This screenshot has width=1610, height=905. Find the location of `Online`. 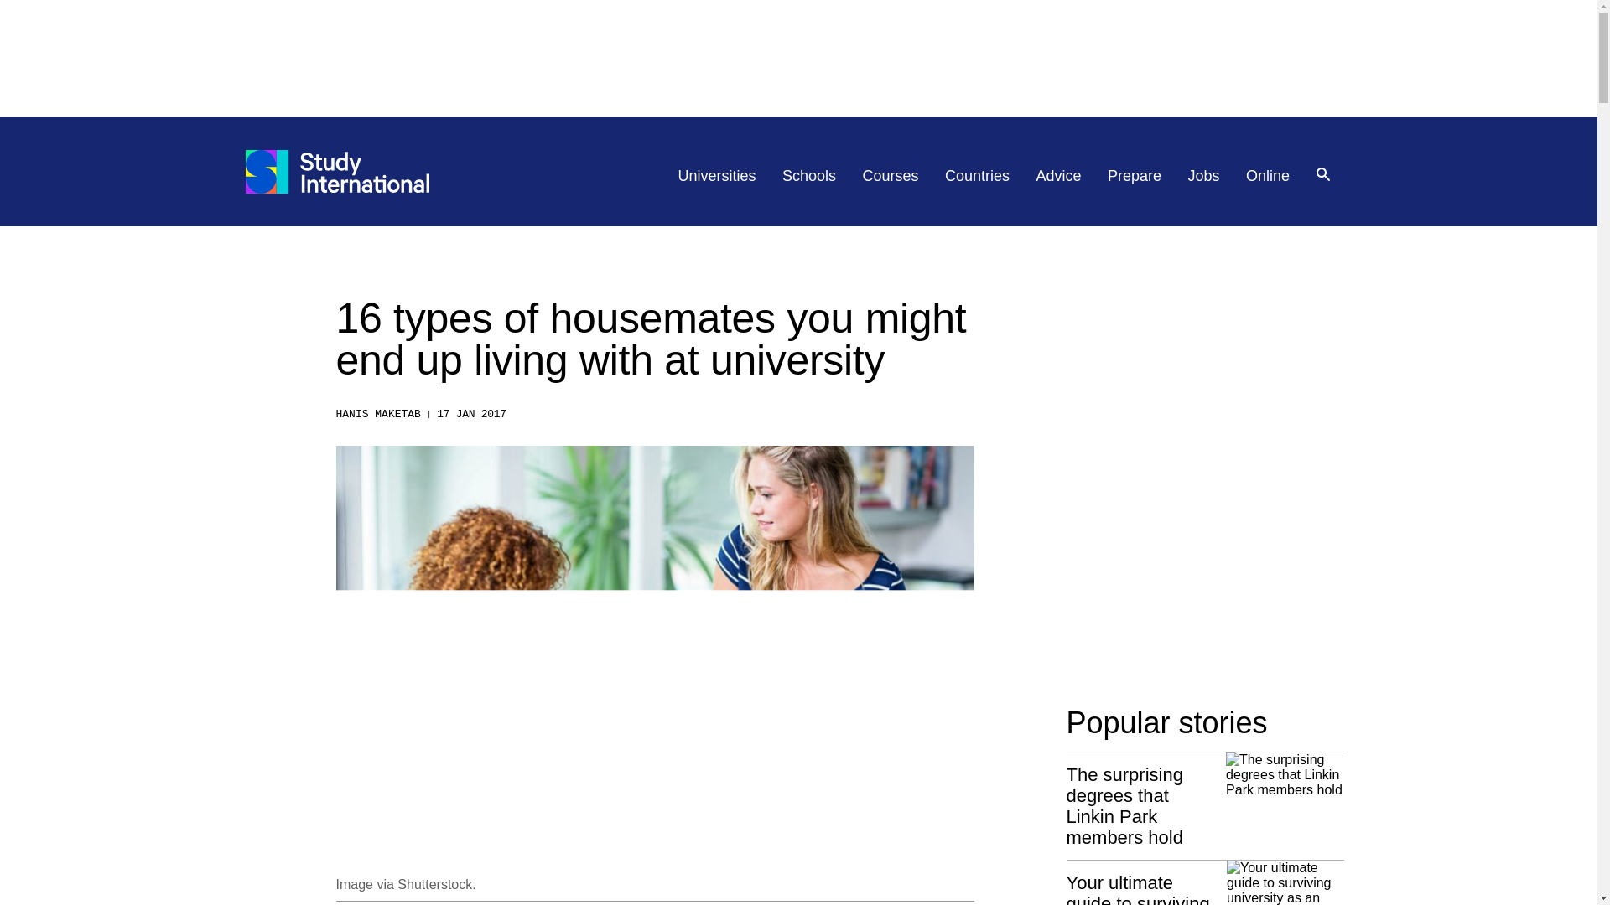

Online is located at coordinates (1268, 176).